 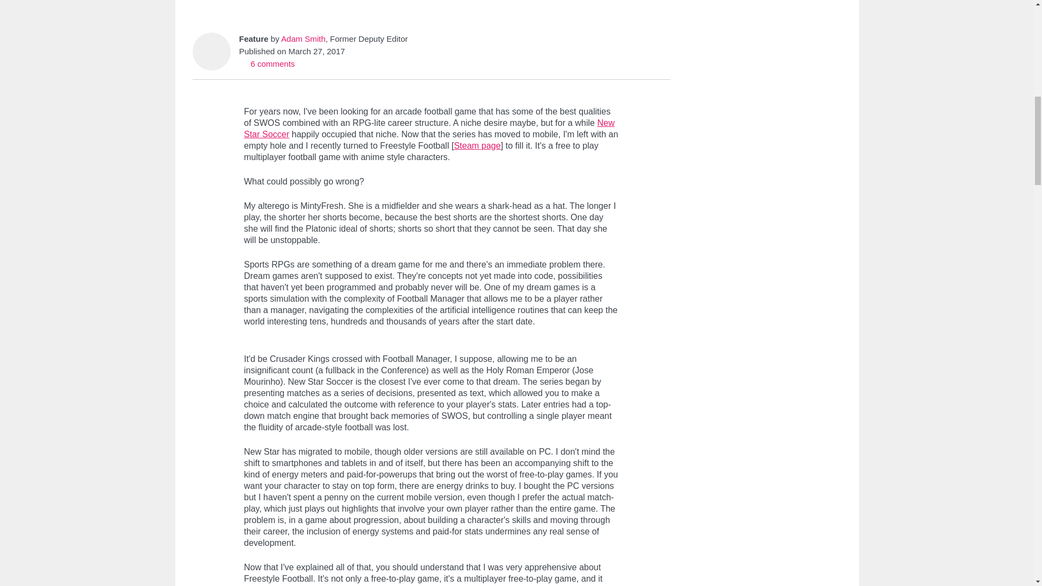 What do you see at coordinates (476, 145) in the screenshot?
I see `Steam page` at bounding box center [476, 145].